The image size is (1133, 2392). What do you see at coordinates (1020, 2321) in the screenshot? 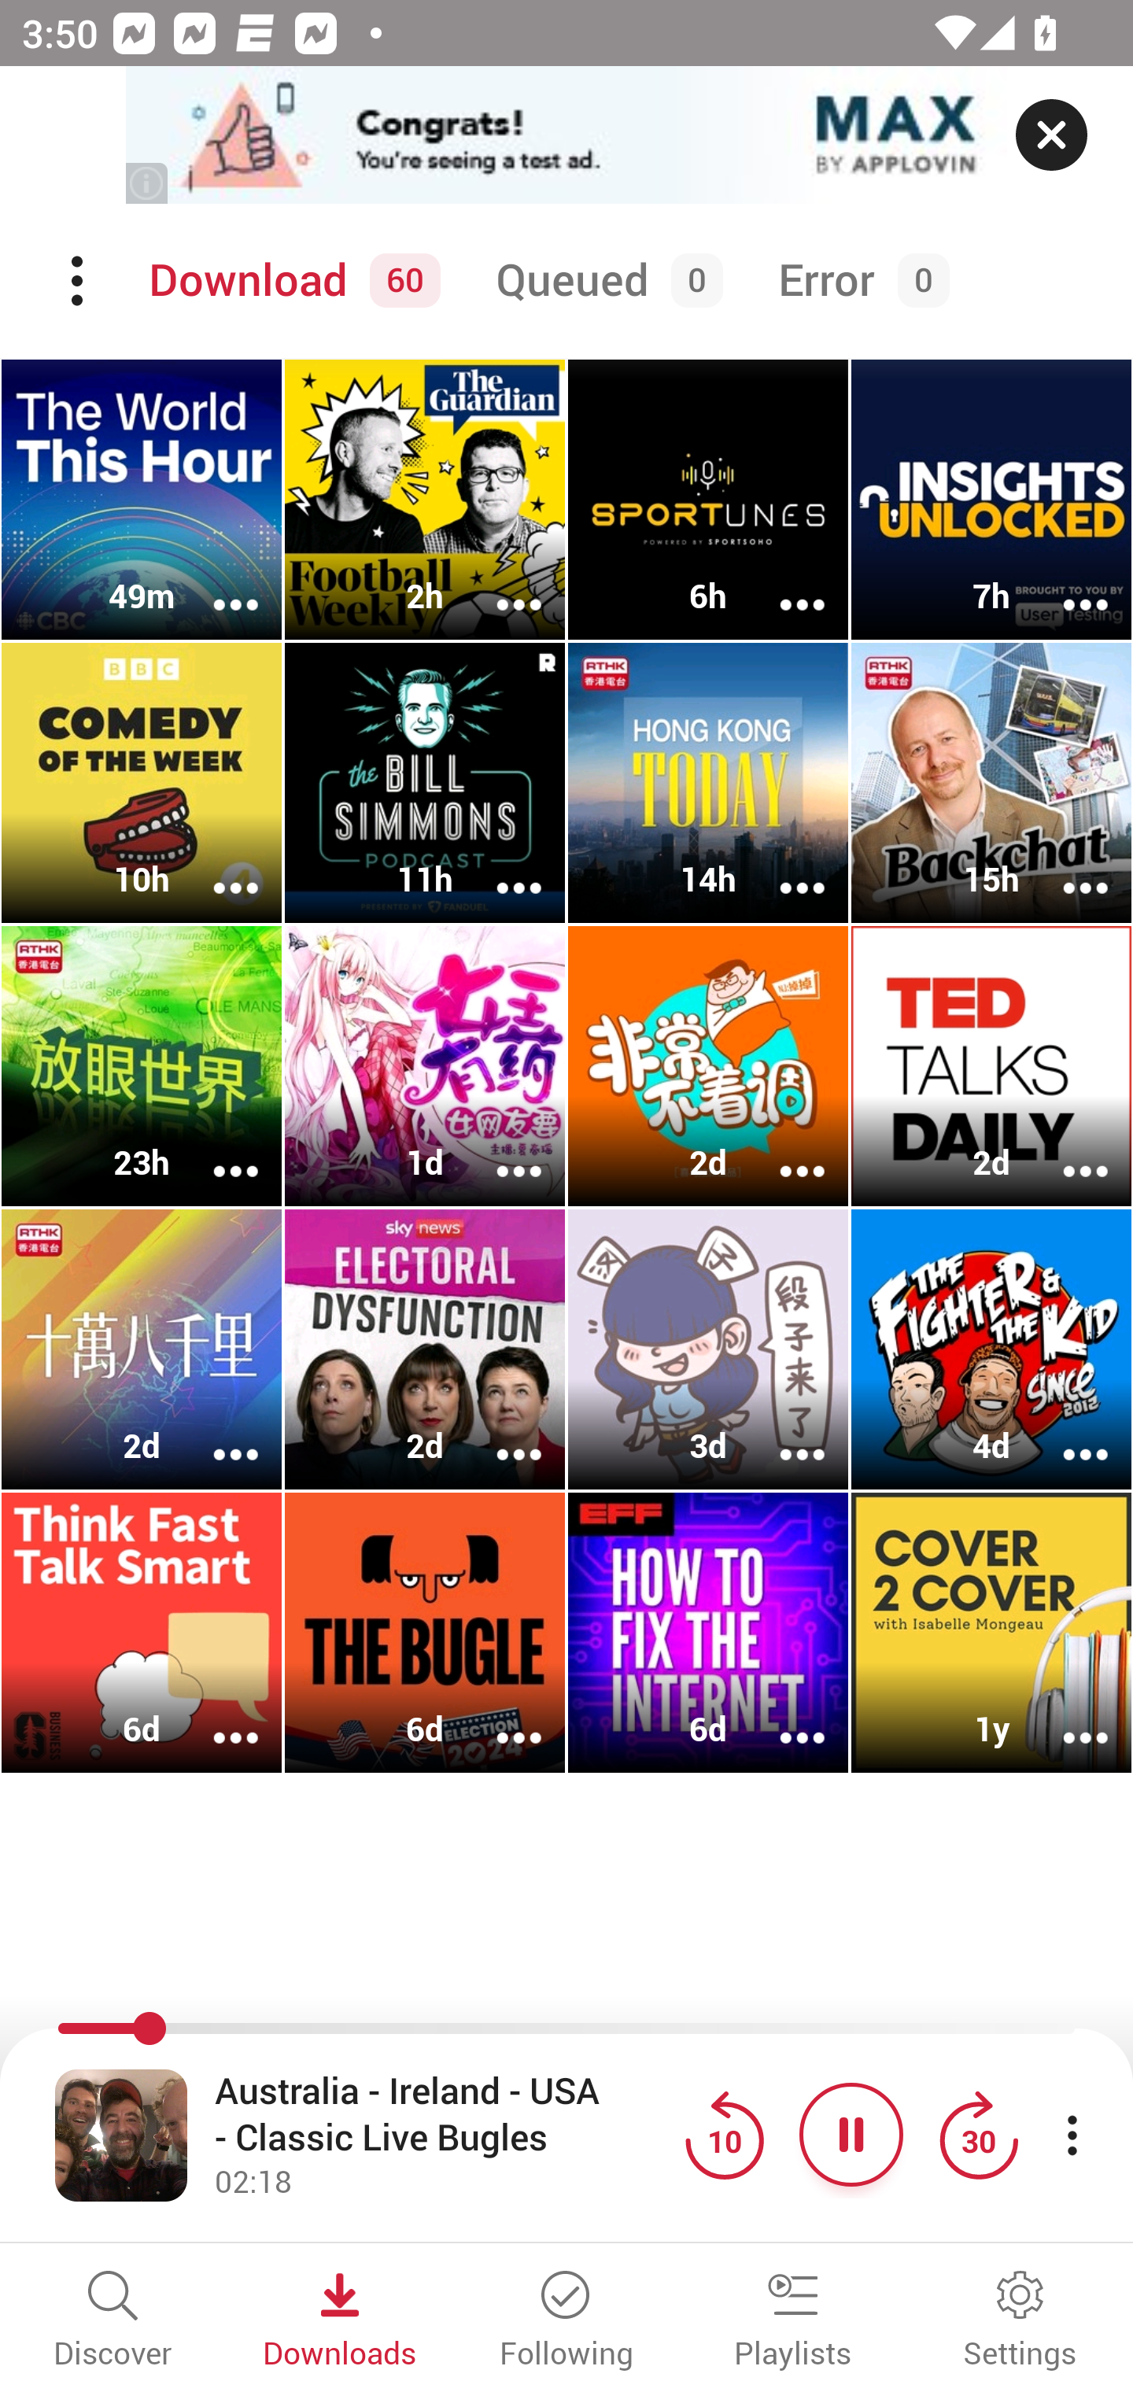
I see `Settings` at bounding box center [1020, 2321].